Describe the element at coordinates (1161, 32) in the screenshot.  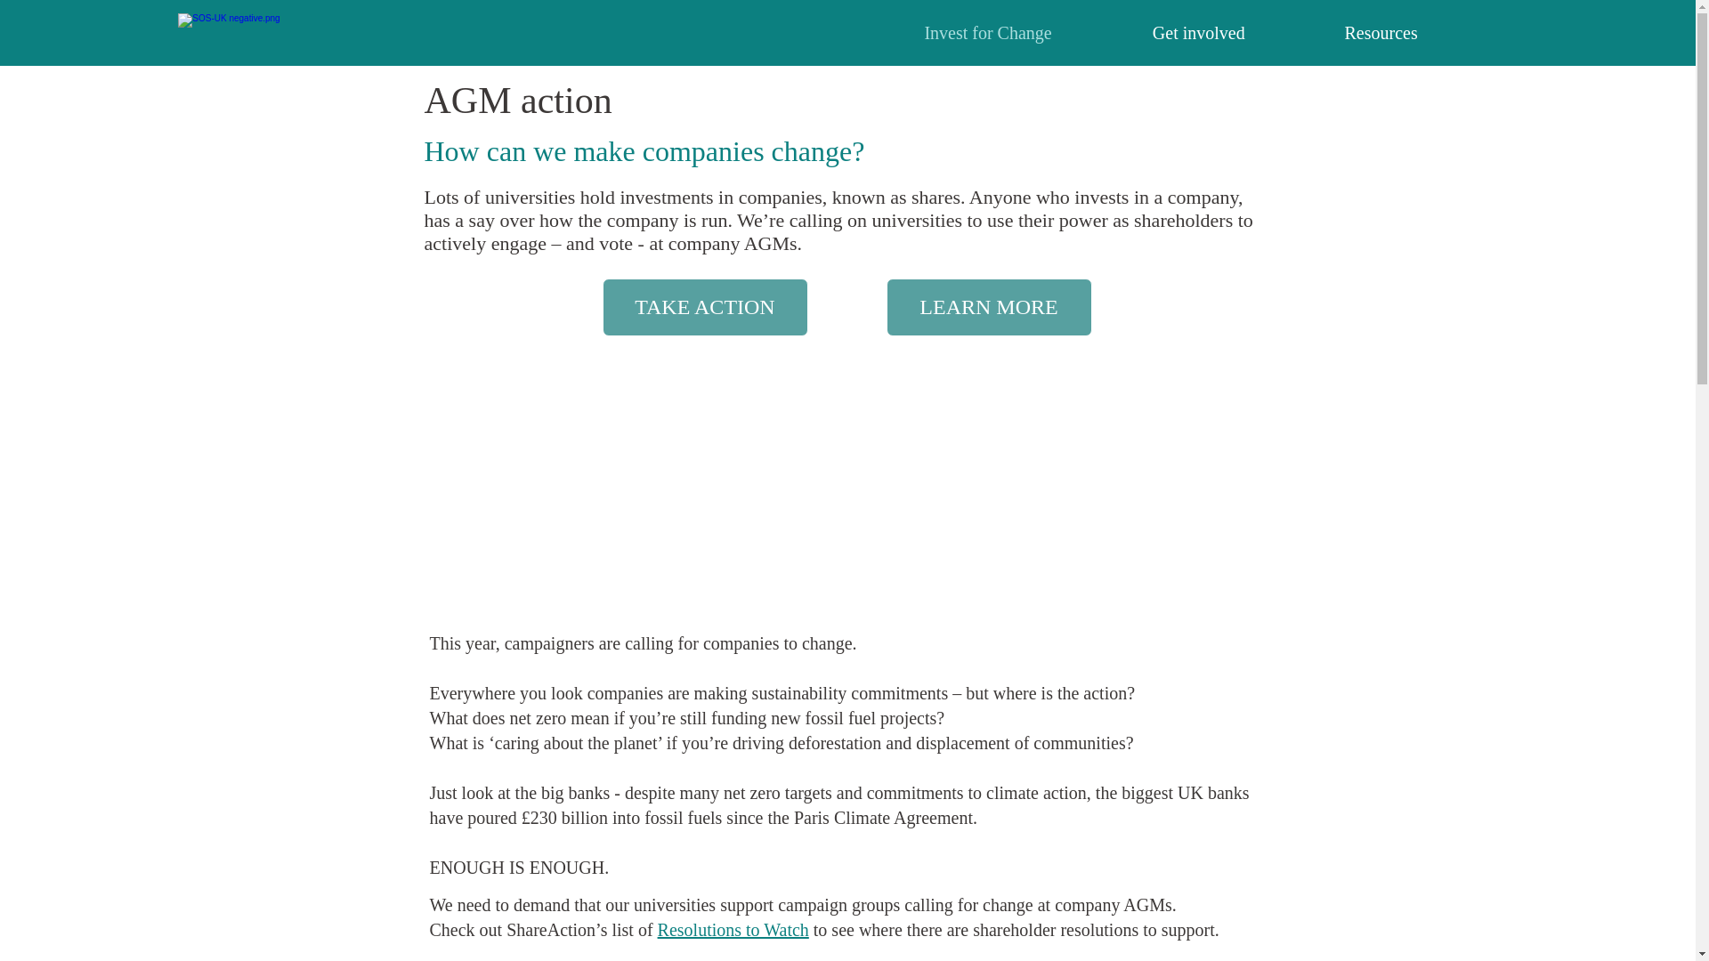
I see `Get involved` at that location.